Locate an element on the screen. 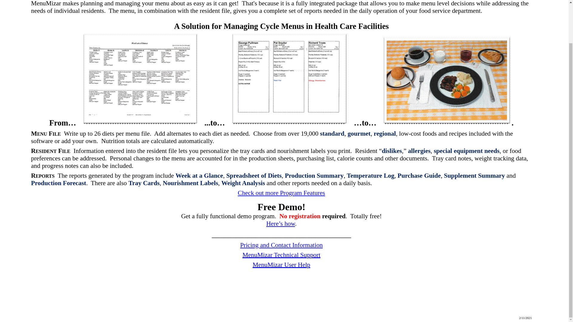  Check out more Program Features is located at coordinates (281, 193).